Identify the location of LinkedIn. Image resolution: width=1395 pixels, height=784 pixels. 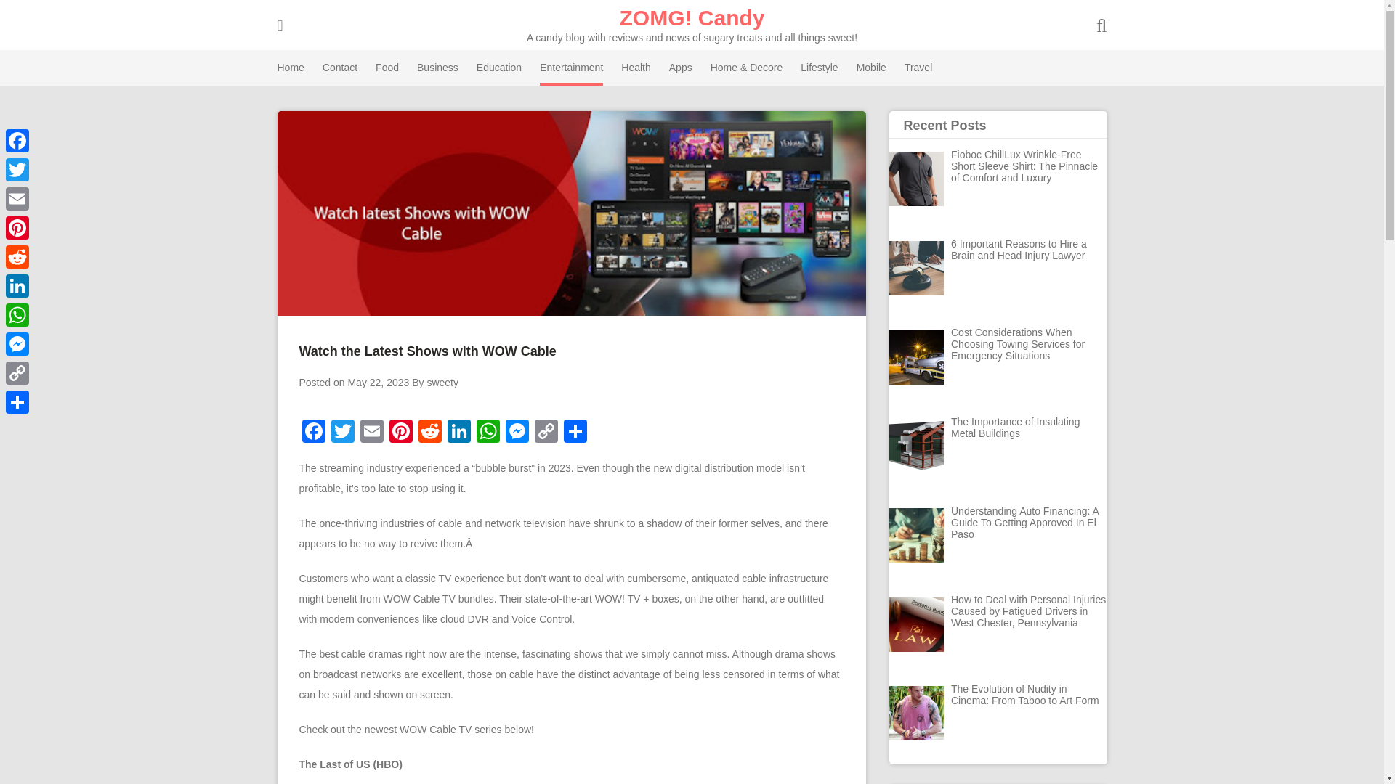
(459, 433).